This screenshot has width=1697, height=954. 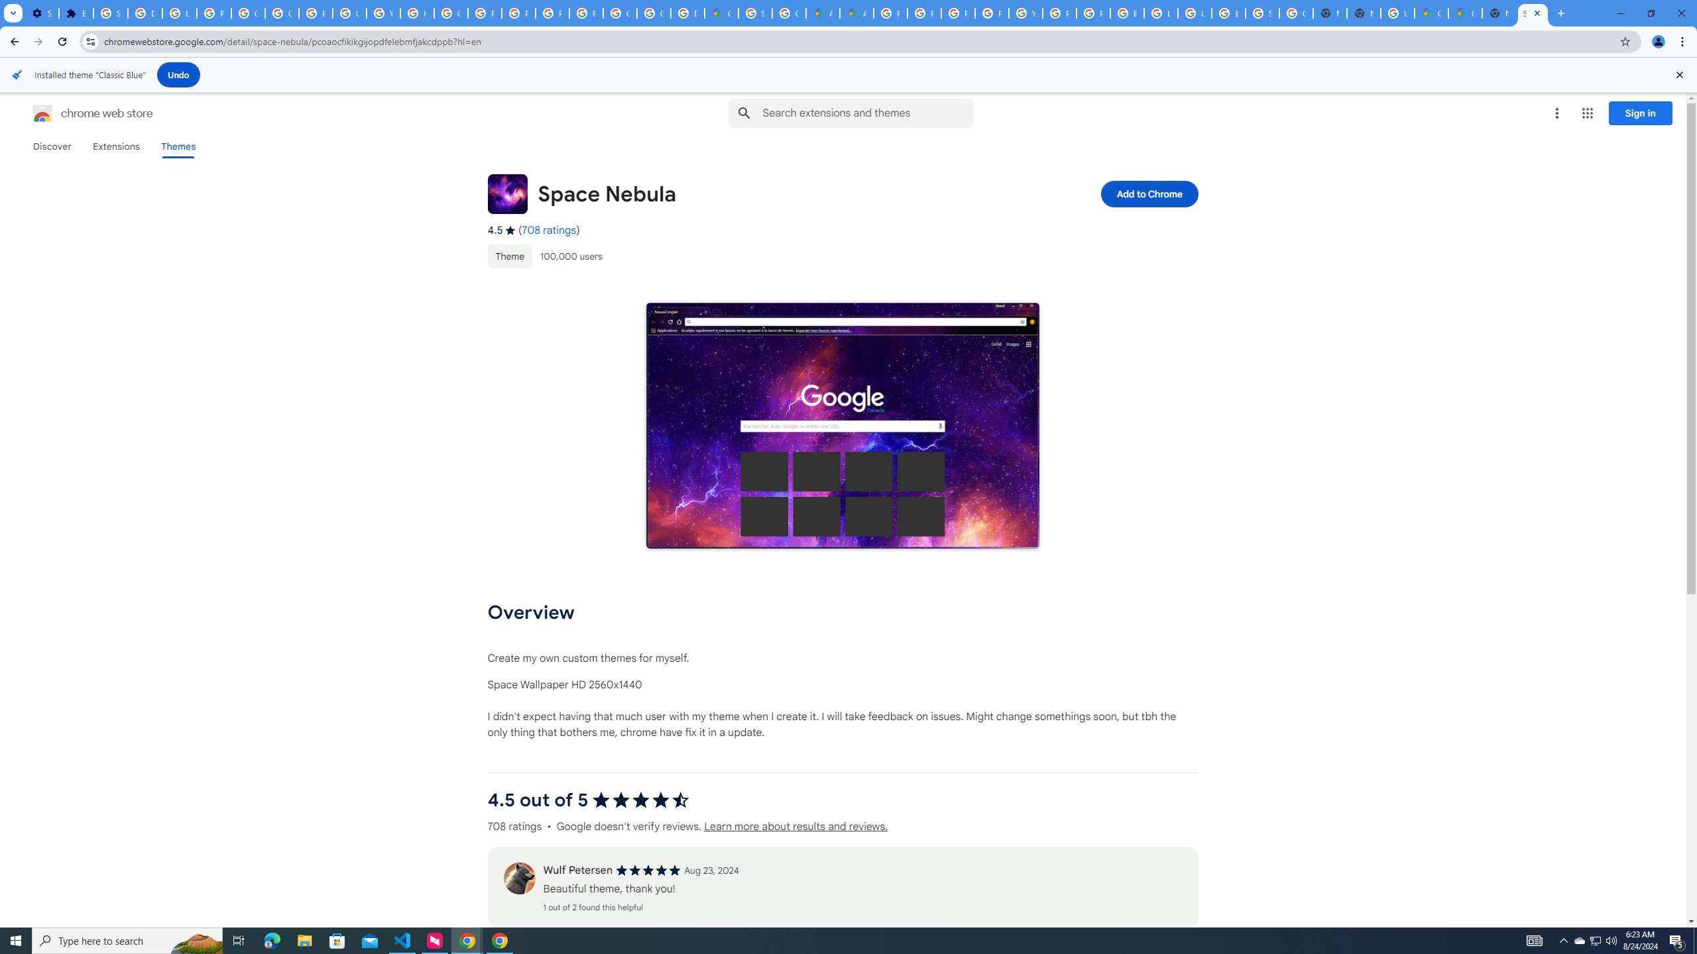 What do you see at coordinates (752, 193) in the screenshot?
I see `Item logo image for Space Nebula Space Nebula` at bounding box center [752, 193].